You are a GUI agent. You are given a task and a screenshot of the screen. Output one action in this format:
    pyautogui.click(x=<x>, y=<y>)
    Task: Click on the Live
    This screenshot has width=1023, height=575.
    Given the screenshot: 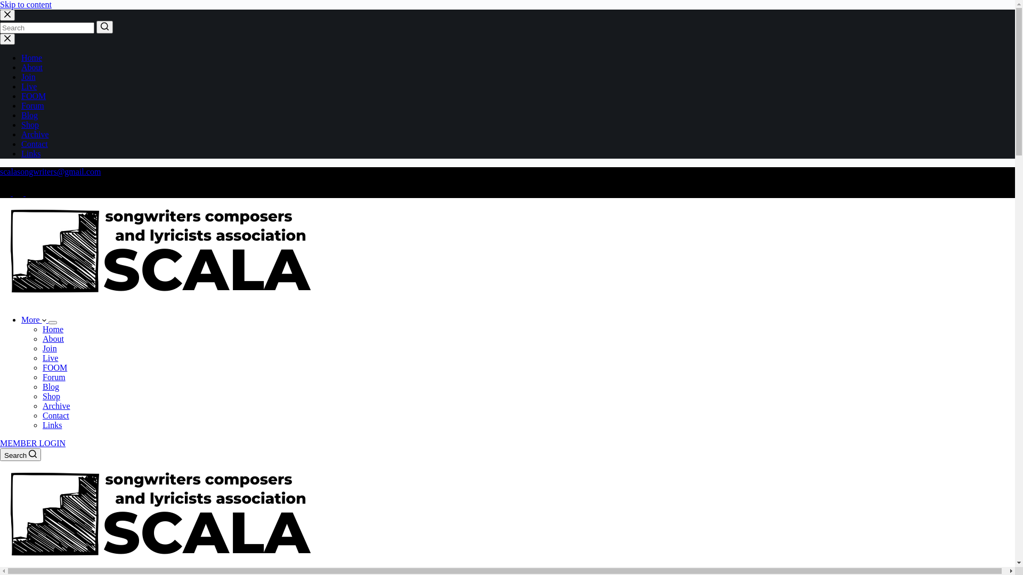 What is the action you would take?
    pyautogui.click(x=29, y=86)
    